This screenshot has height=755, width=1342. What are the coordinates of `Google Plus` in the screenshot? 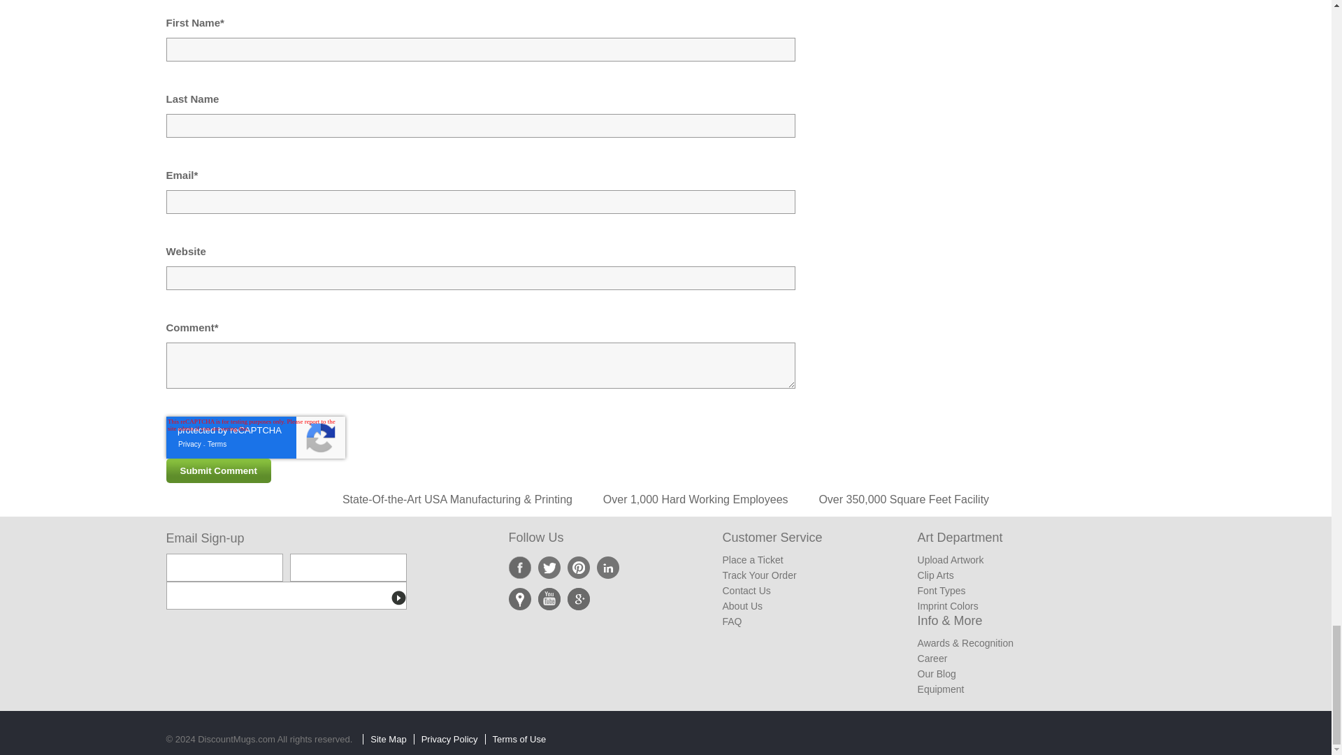 It's located at (579, 598).